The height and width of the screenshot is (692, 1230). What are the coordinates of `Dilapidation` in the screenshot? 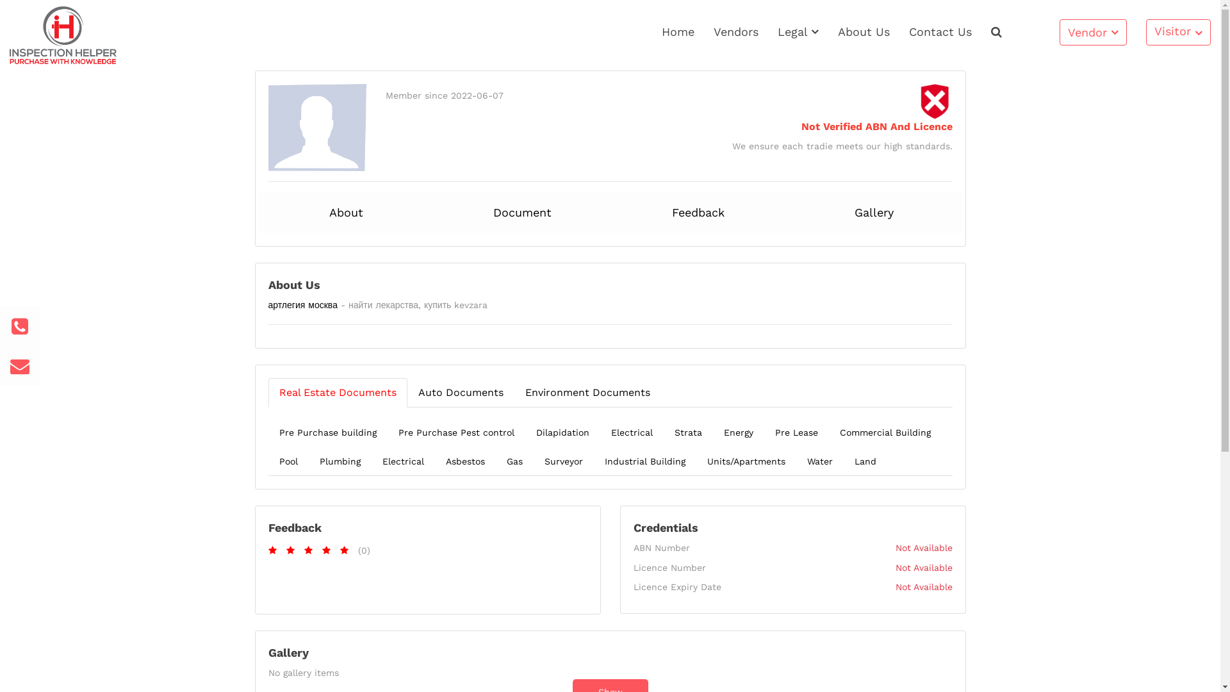 It's located at (562, 432).